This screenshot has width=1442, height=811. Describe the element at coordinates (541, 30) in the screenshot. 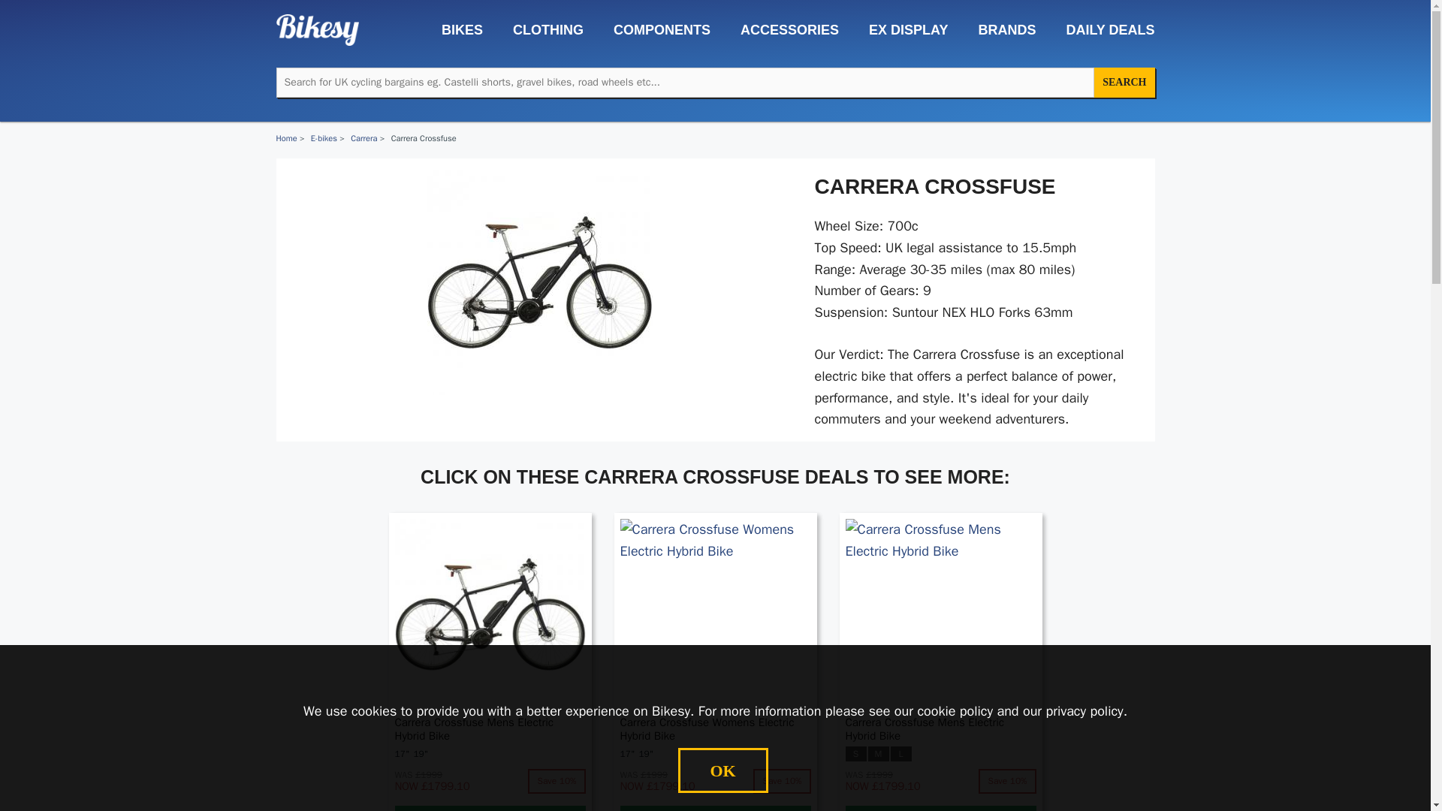

I see `CLOTHING` at that location.